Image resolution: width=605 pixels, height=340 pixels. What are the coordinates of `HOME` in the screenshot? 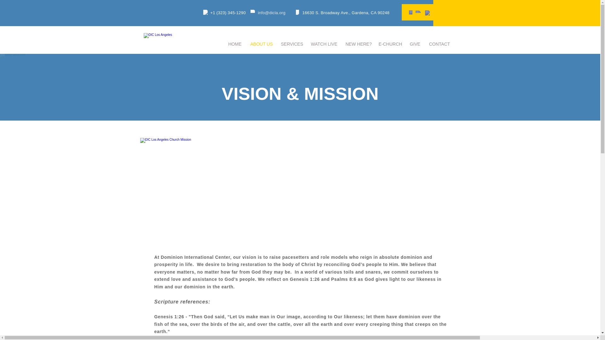 It's located at (234, 44).